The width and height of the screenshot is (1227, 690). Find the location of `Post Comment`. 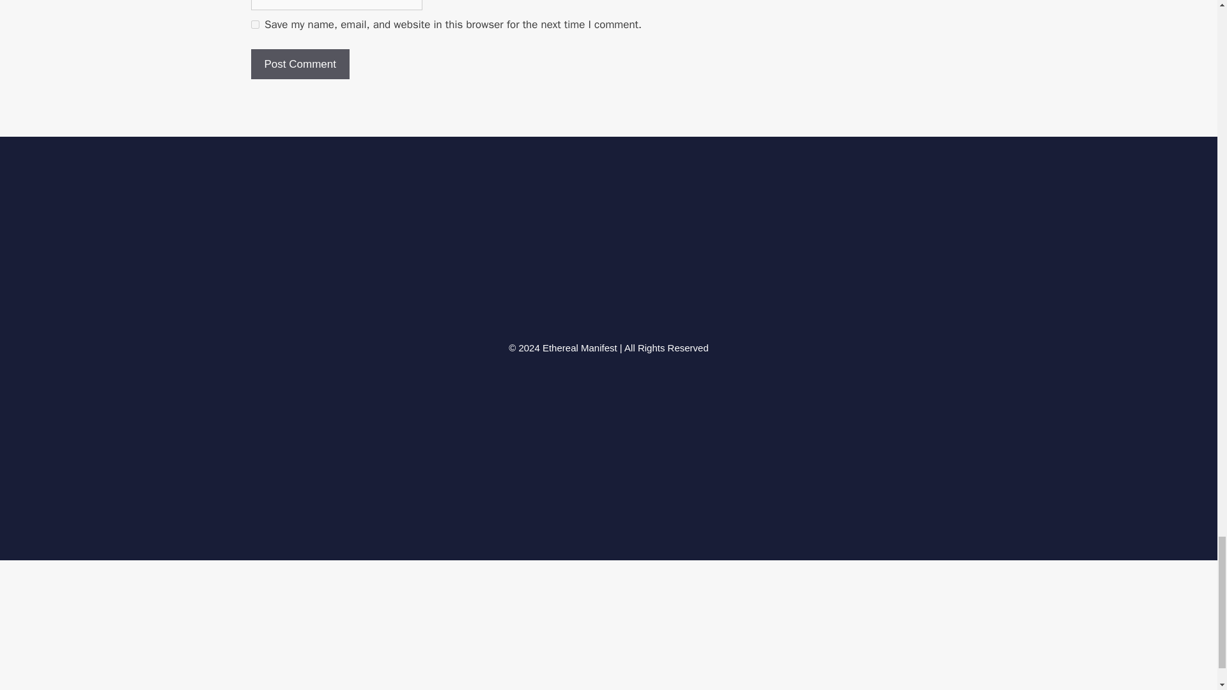

Post Comment is located at coordinates (299, 64).